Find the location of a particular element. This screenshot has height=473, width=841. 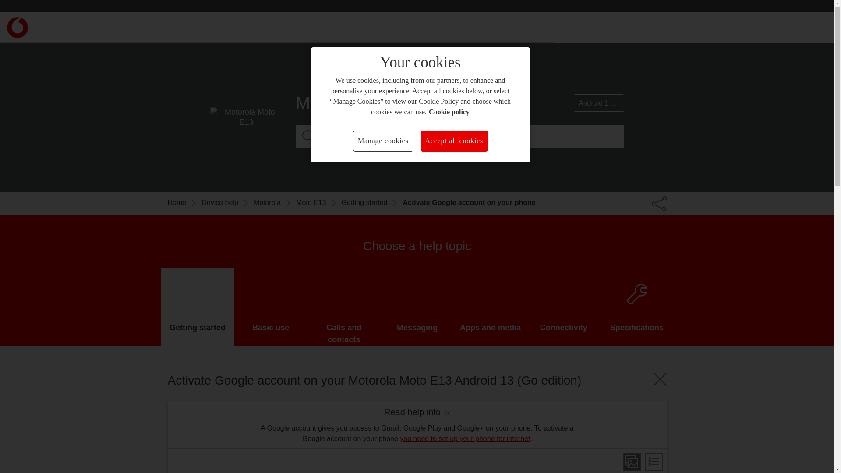

Home is located at coordinates (184, 203).